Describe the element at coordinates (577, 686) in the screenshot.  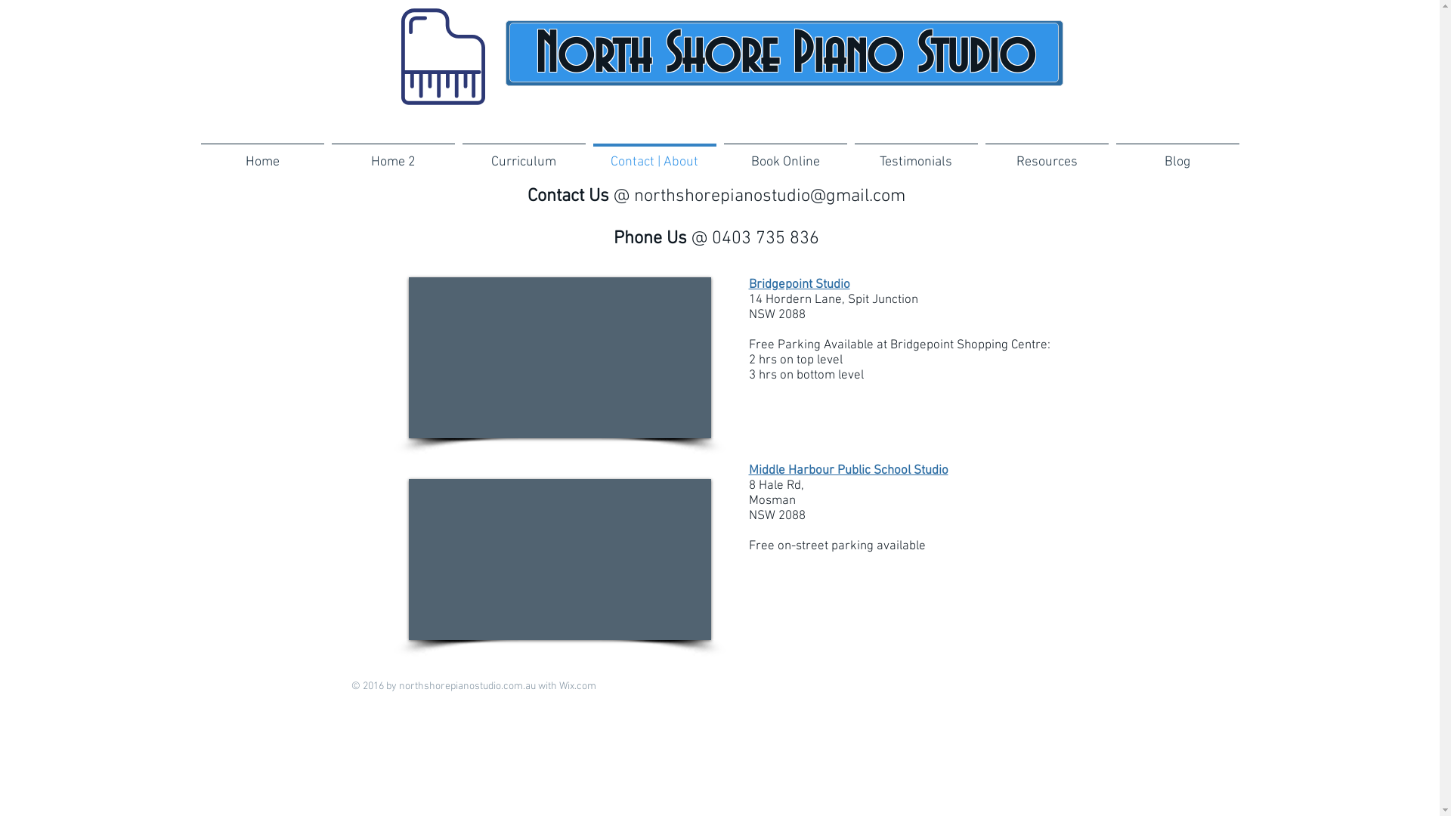
I see `Wix.com` at that location.